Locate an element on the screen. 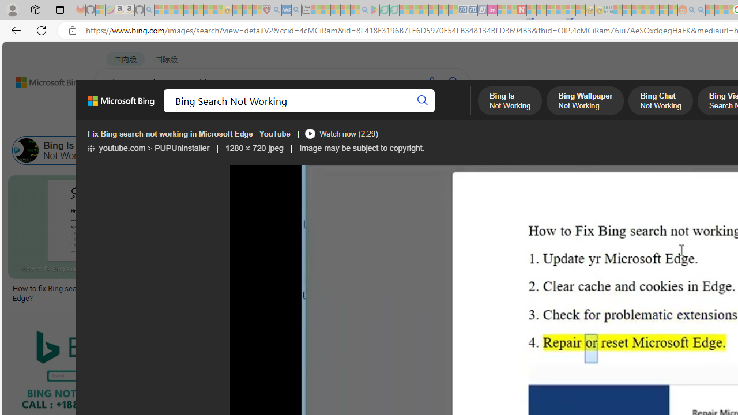  Remove Bing Search is located at coordinates (468, 150).